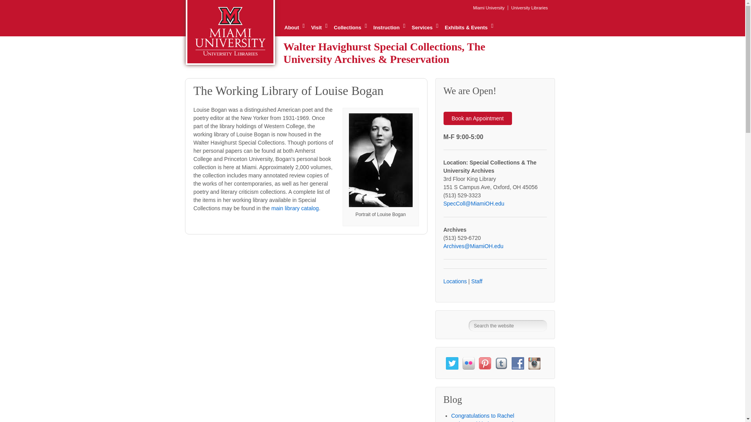  What do you see at coordinates (319, 27) in the screenshot?
I see `Visit` at bounding box center [319, 27].